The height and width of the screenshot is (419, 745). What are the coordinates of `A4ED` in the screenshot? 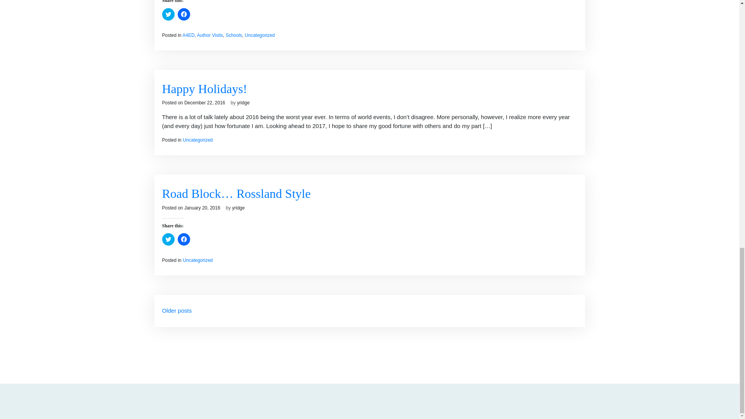 It's located at (189, 35).